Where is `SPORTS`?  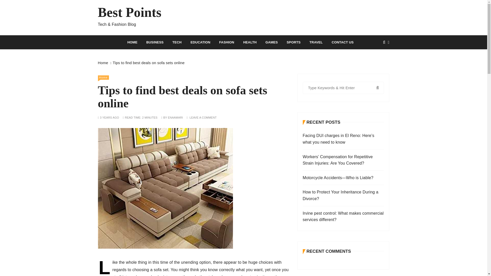 SPORTS is located at coordinates (294, 42).